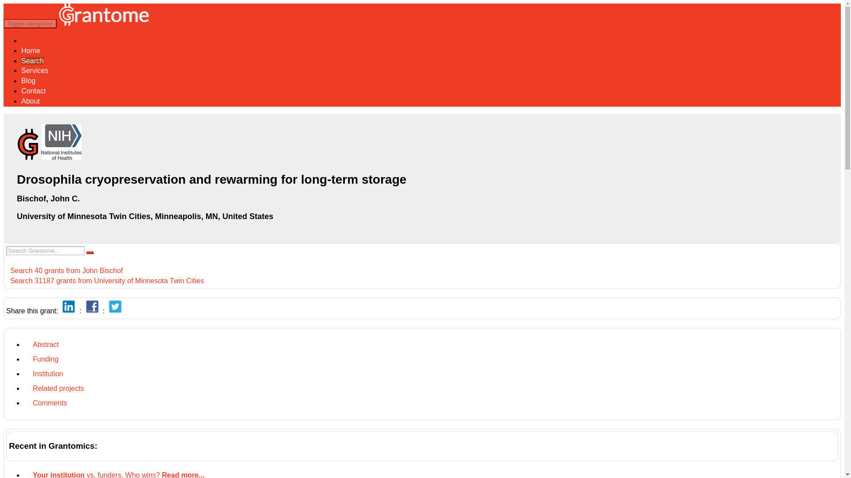 The height and width of the screenshot is (478, 851). Describe the element at coordinates (31, 50) in the screenshot. I see `Home` at that location.